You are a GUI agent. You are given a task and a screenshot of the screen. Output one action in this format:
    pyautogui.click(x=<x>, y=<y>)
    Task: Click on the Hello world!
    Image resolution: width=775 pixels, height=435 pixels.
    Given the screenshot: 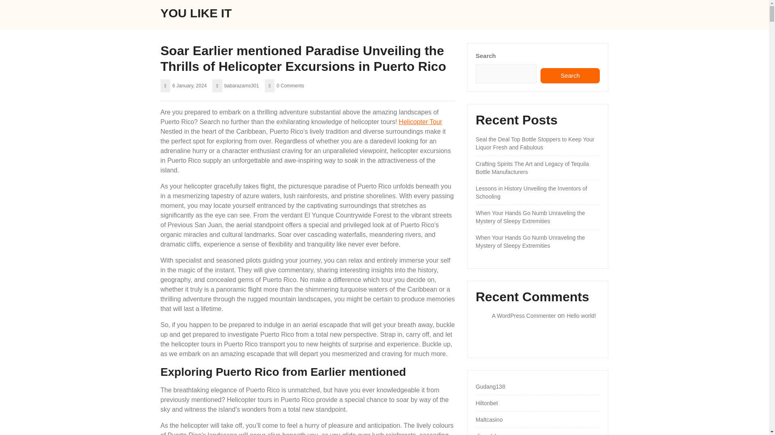 What is the action you would take?
    pyautogui.click(x=581, y=316)
    